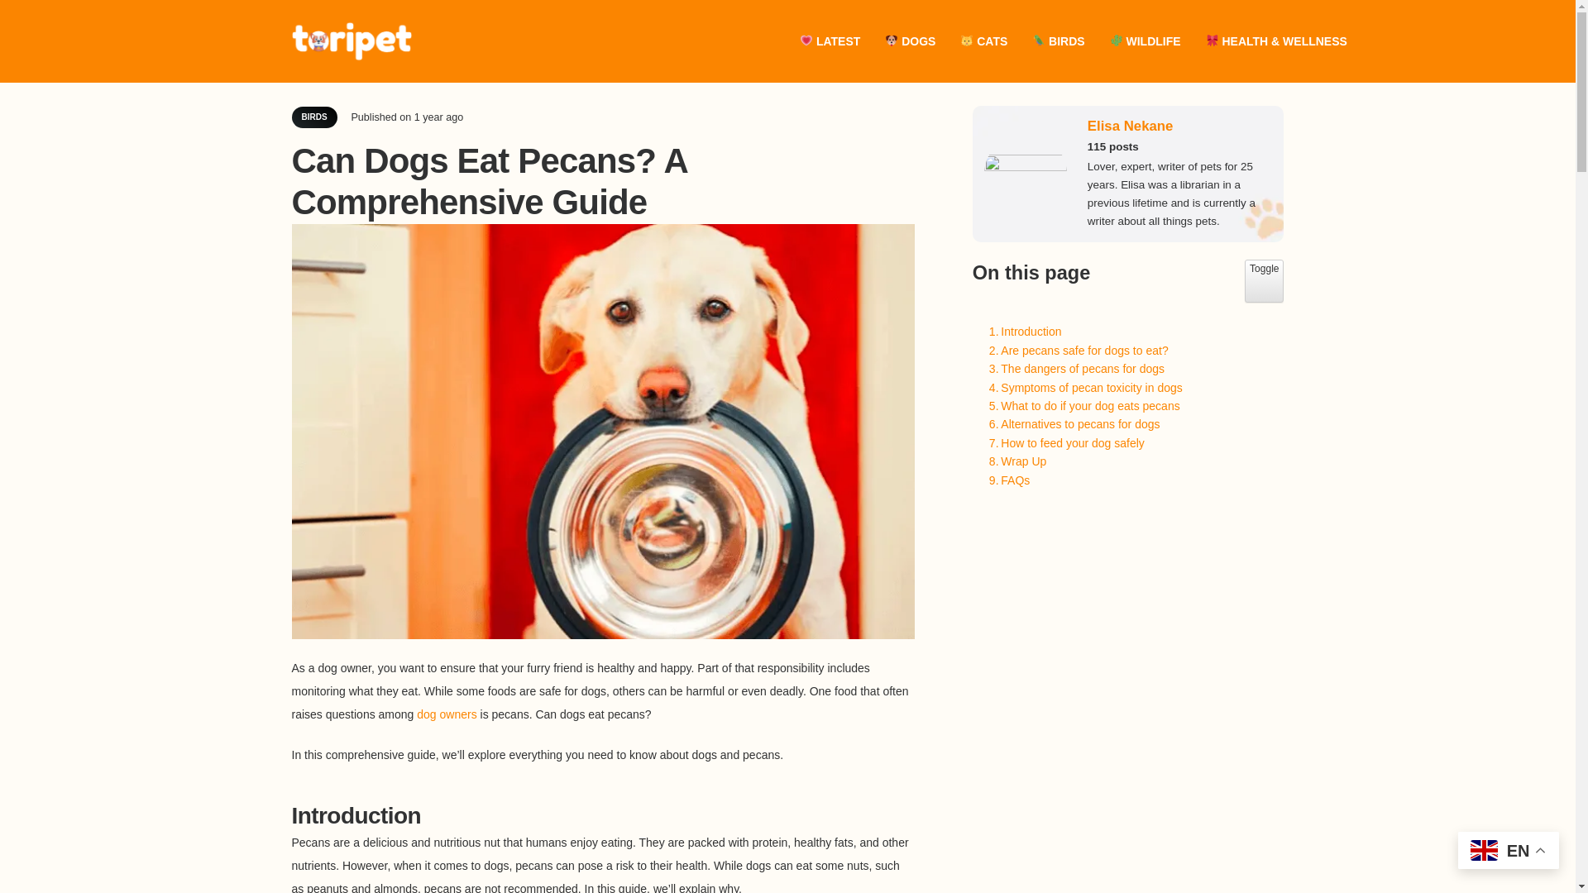 The height and width of the screenshot is (893, 1588). What do you see at coordinates (1075, 351) in the screenshot?
I see `The dangers of pecans for dogs` at bounding box center [1075, 351].